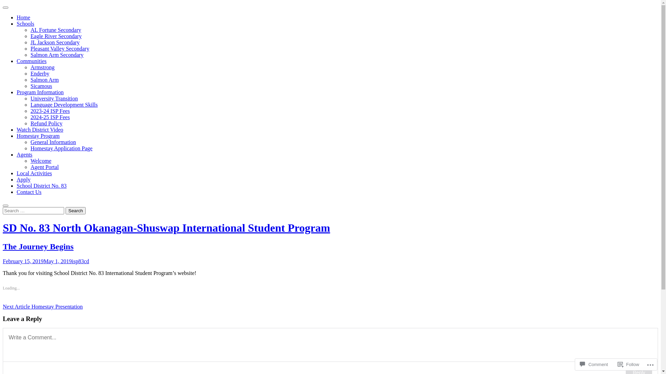 The height and width of the screenshot is (374, 666). I want to click on Communities, so click(32, 61).